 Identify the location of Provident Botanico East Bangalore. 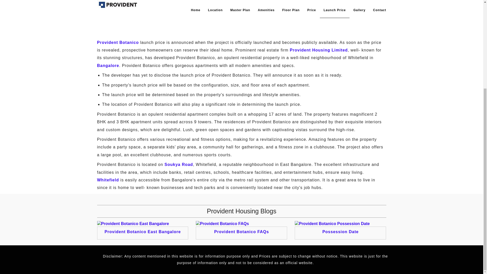
(133, 223).